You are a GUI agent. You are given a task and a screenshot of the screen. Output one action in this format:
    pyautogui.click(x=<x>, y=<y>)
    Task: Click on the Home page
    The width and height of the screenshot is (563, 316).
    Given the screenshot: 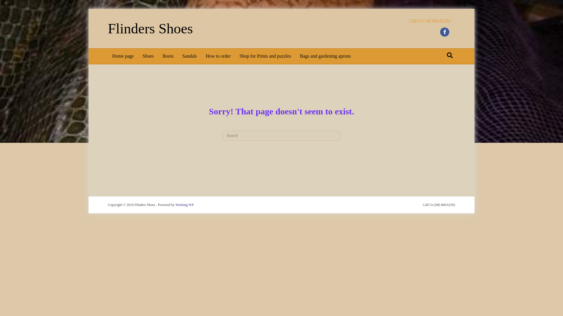 What is the action you would take?
    pyautogui.click(x=123, y=56)
    